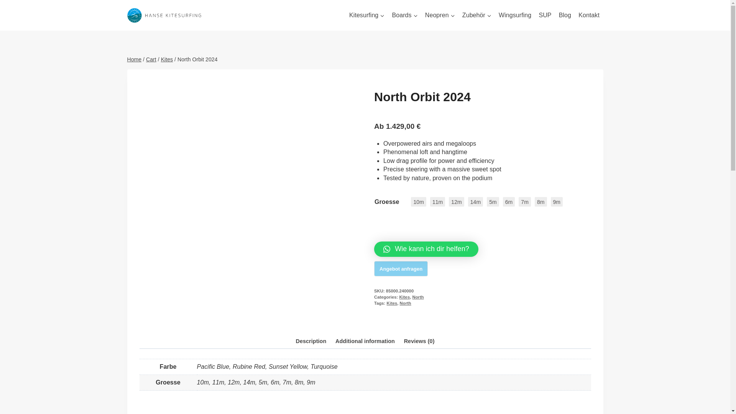 The height and width of the screenshot is (414, 736). What do you see at coordinates (405, 15) in the screenshot?
I see `Boards` at bounding box center [405, 15].